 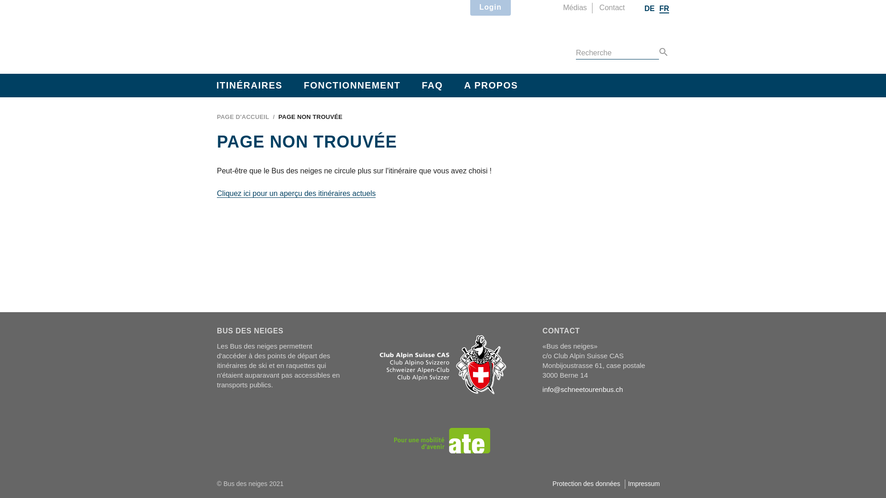 I want to click on Contact, so click(x=612, y=8).